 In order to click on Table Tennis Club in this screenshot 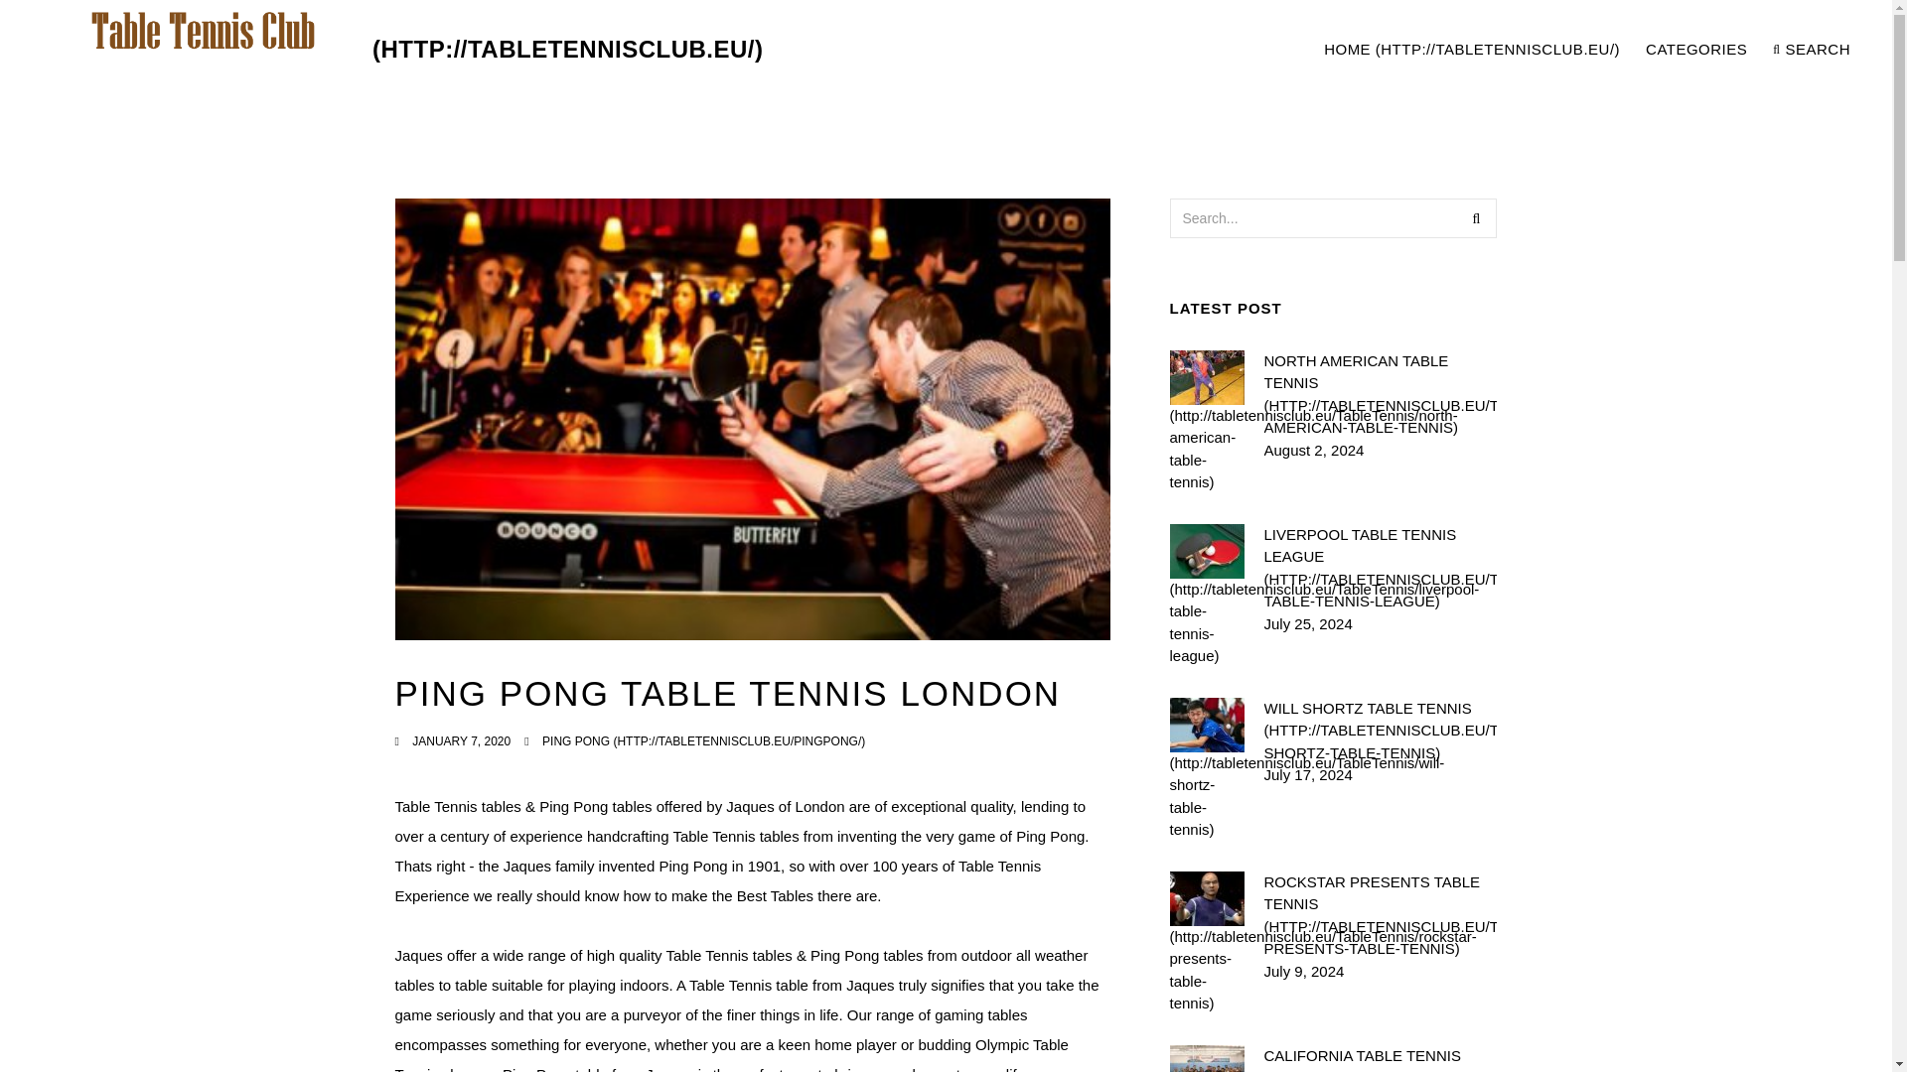, I will do `click(397, 50)`.